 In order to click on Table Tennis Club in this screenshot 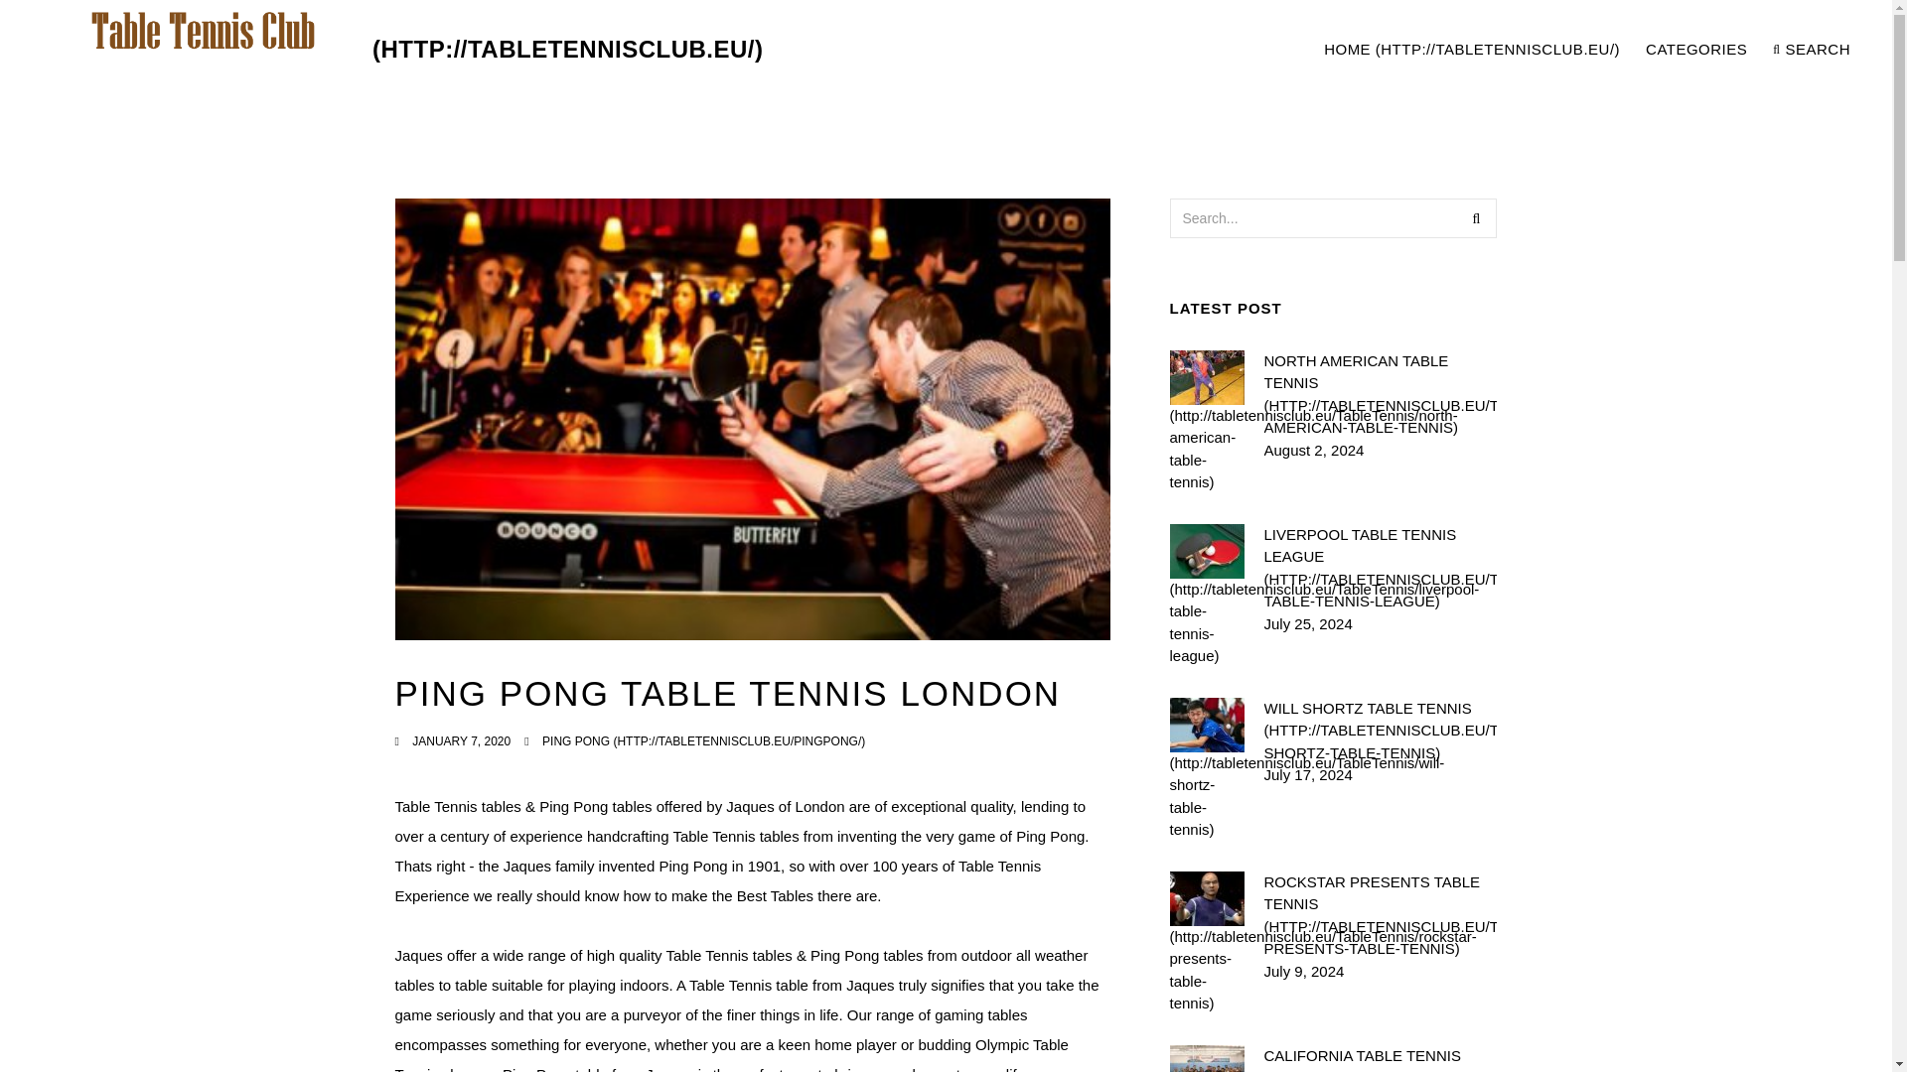, I will do `click(397, 50)`.